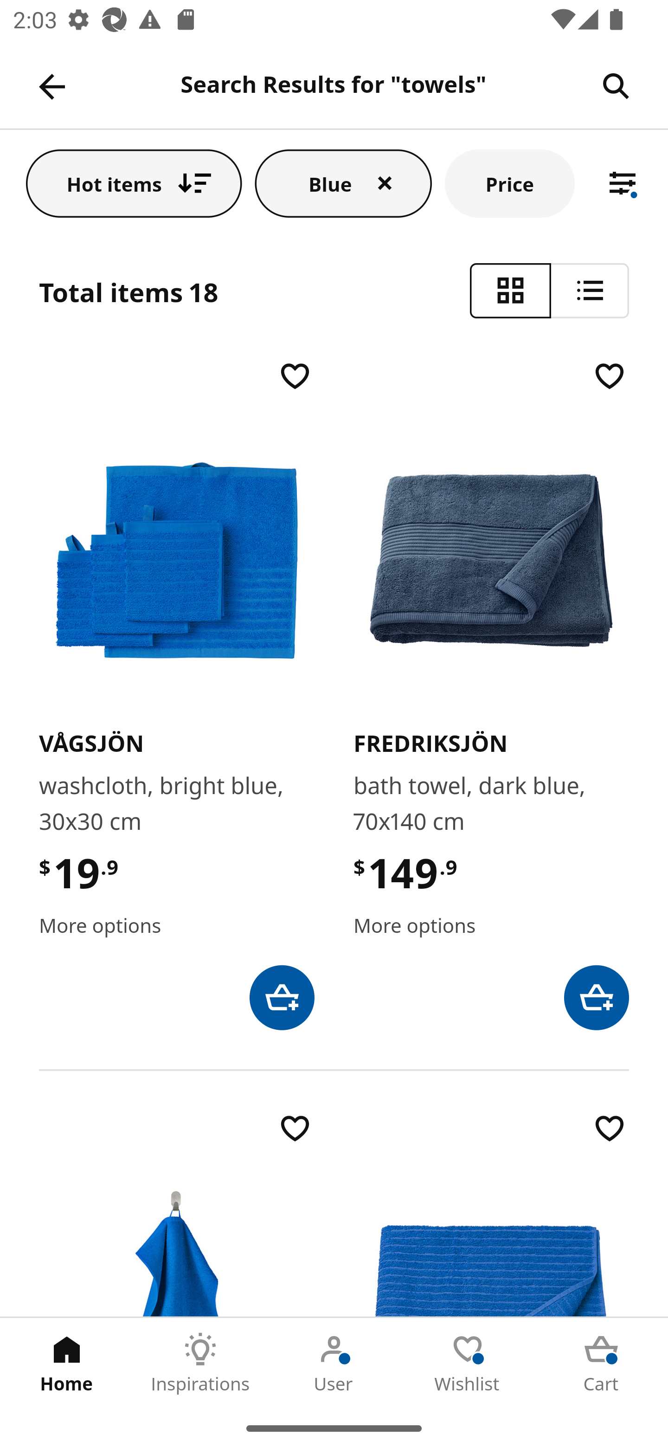 This screenshot has height=1448, width=668. Describe the element at coordinates (67, 1363) in the screenshot. I see `Home
Tab 1 of 5` at that location.